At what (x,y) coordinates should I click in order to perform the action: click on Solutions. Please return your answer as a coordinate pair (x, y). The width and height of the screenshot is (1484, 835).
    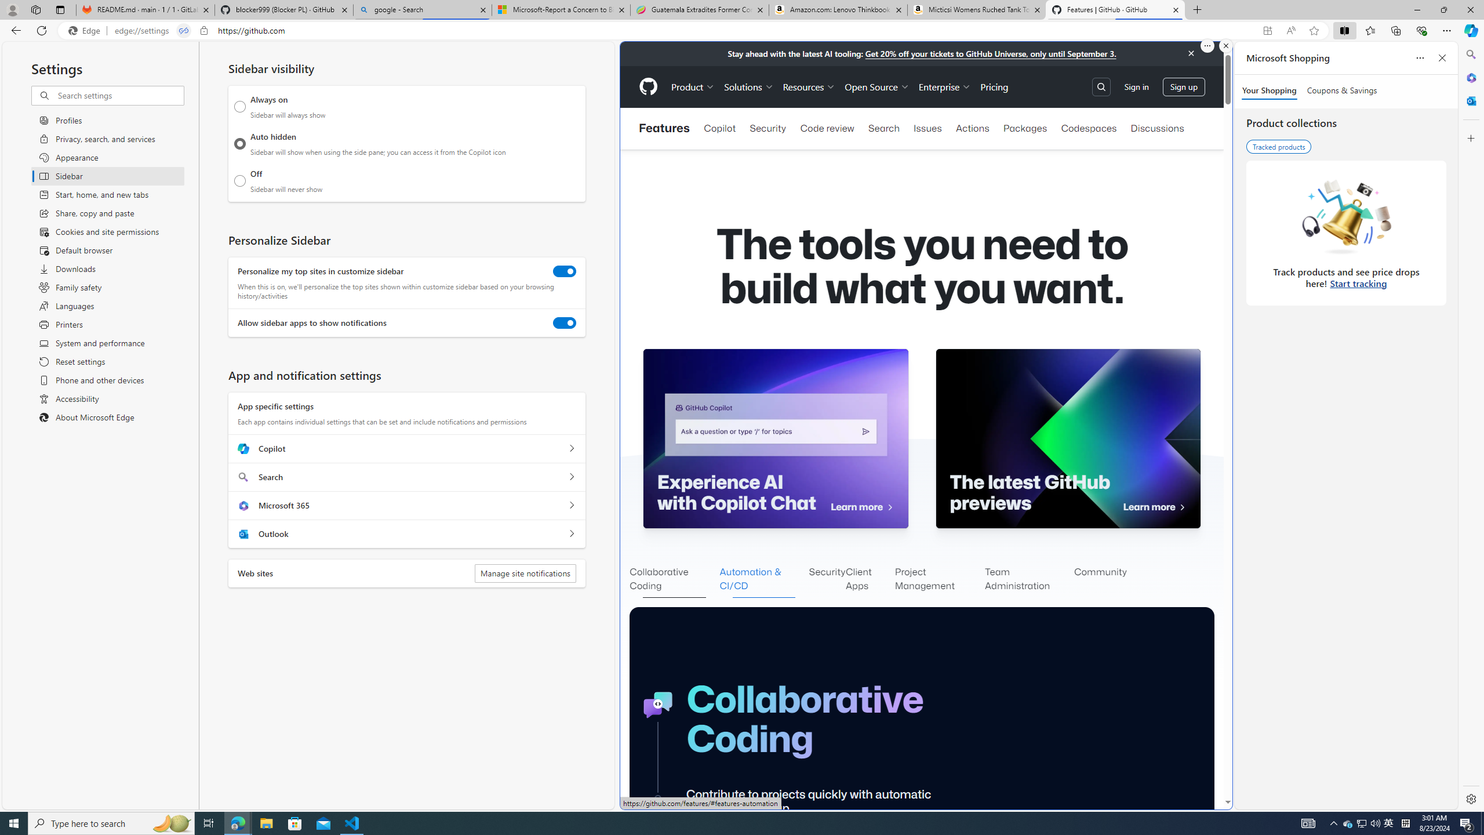
    Looking at the image, I should click on (749, 86).